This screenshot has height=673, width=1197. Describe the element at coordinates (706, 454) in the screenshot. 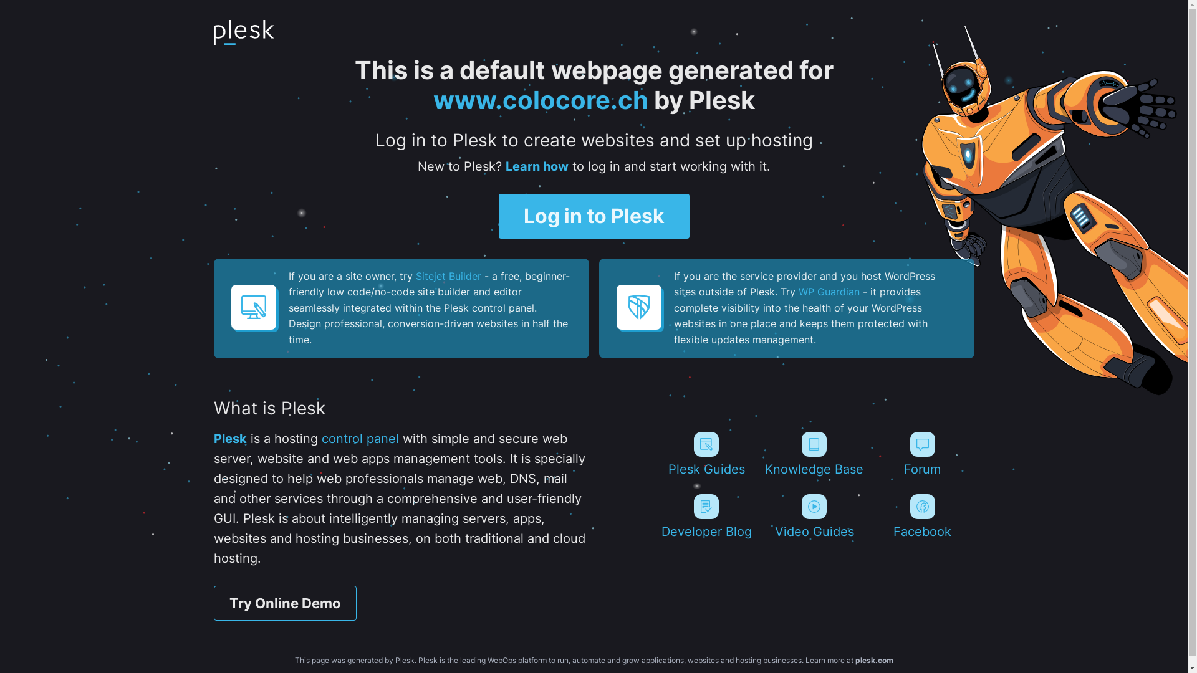

I see `Plesk Guides` at that location.